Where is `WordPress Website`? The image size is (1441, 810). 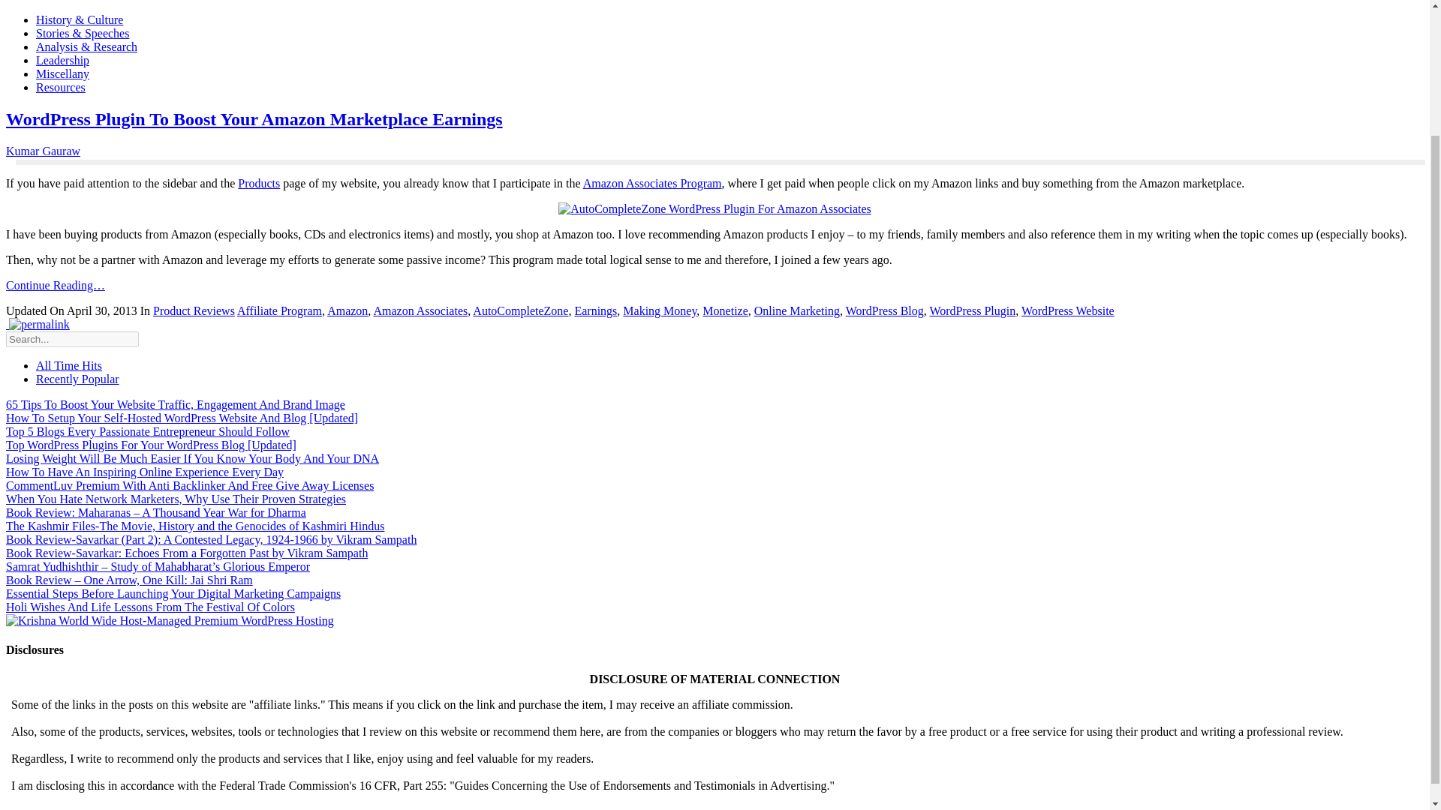 WordPress Website is located at coordinates (1067, 310).